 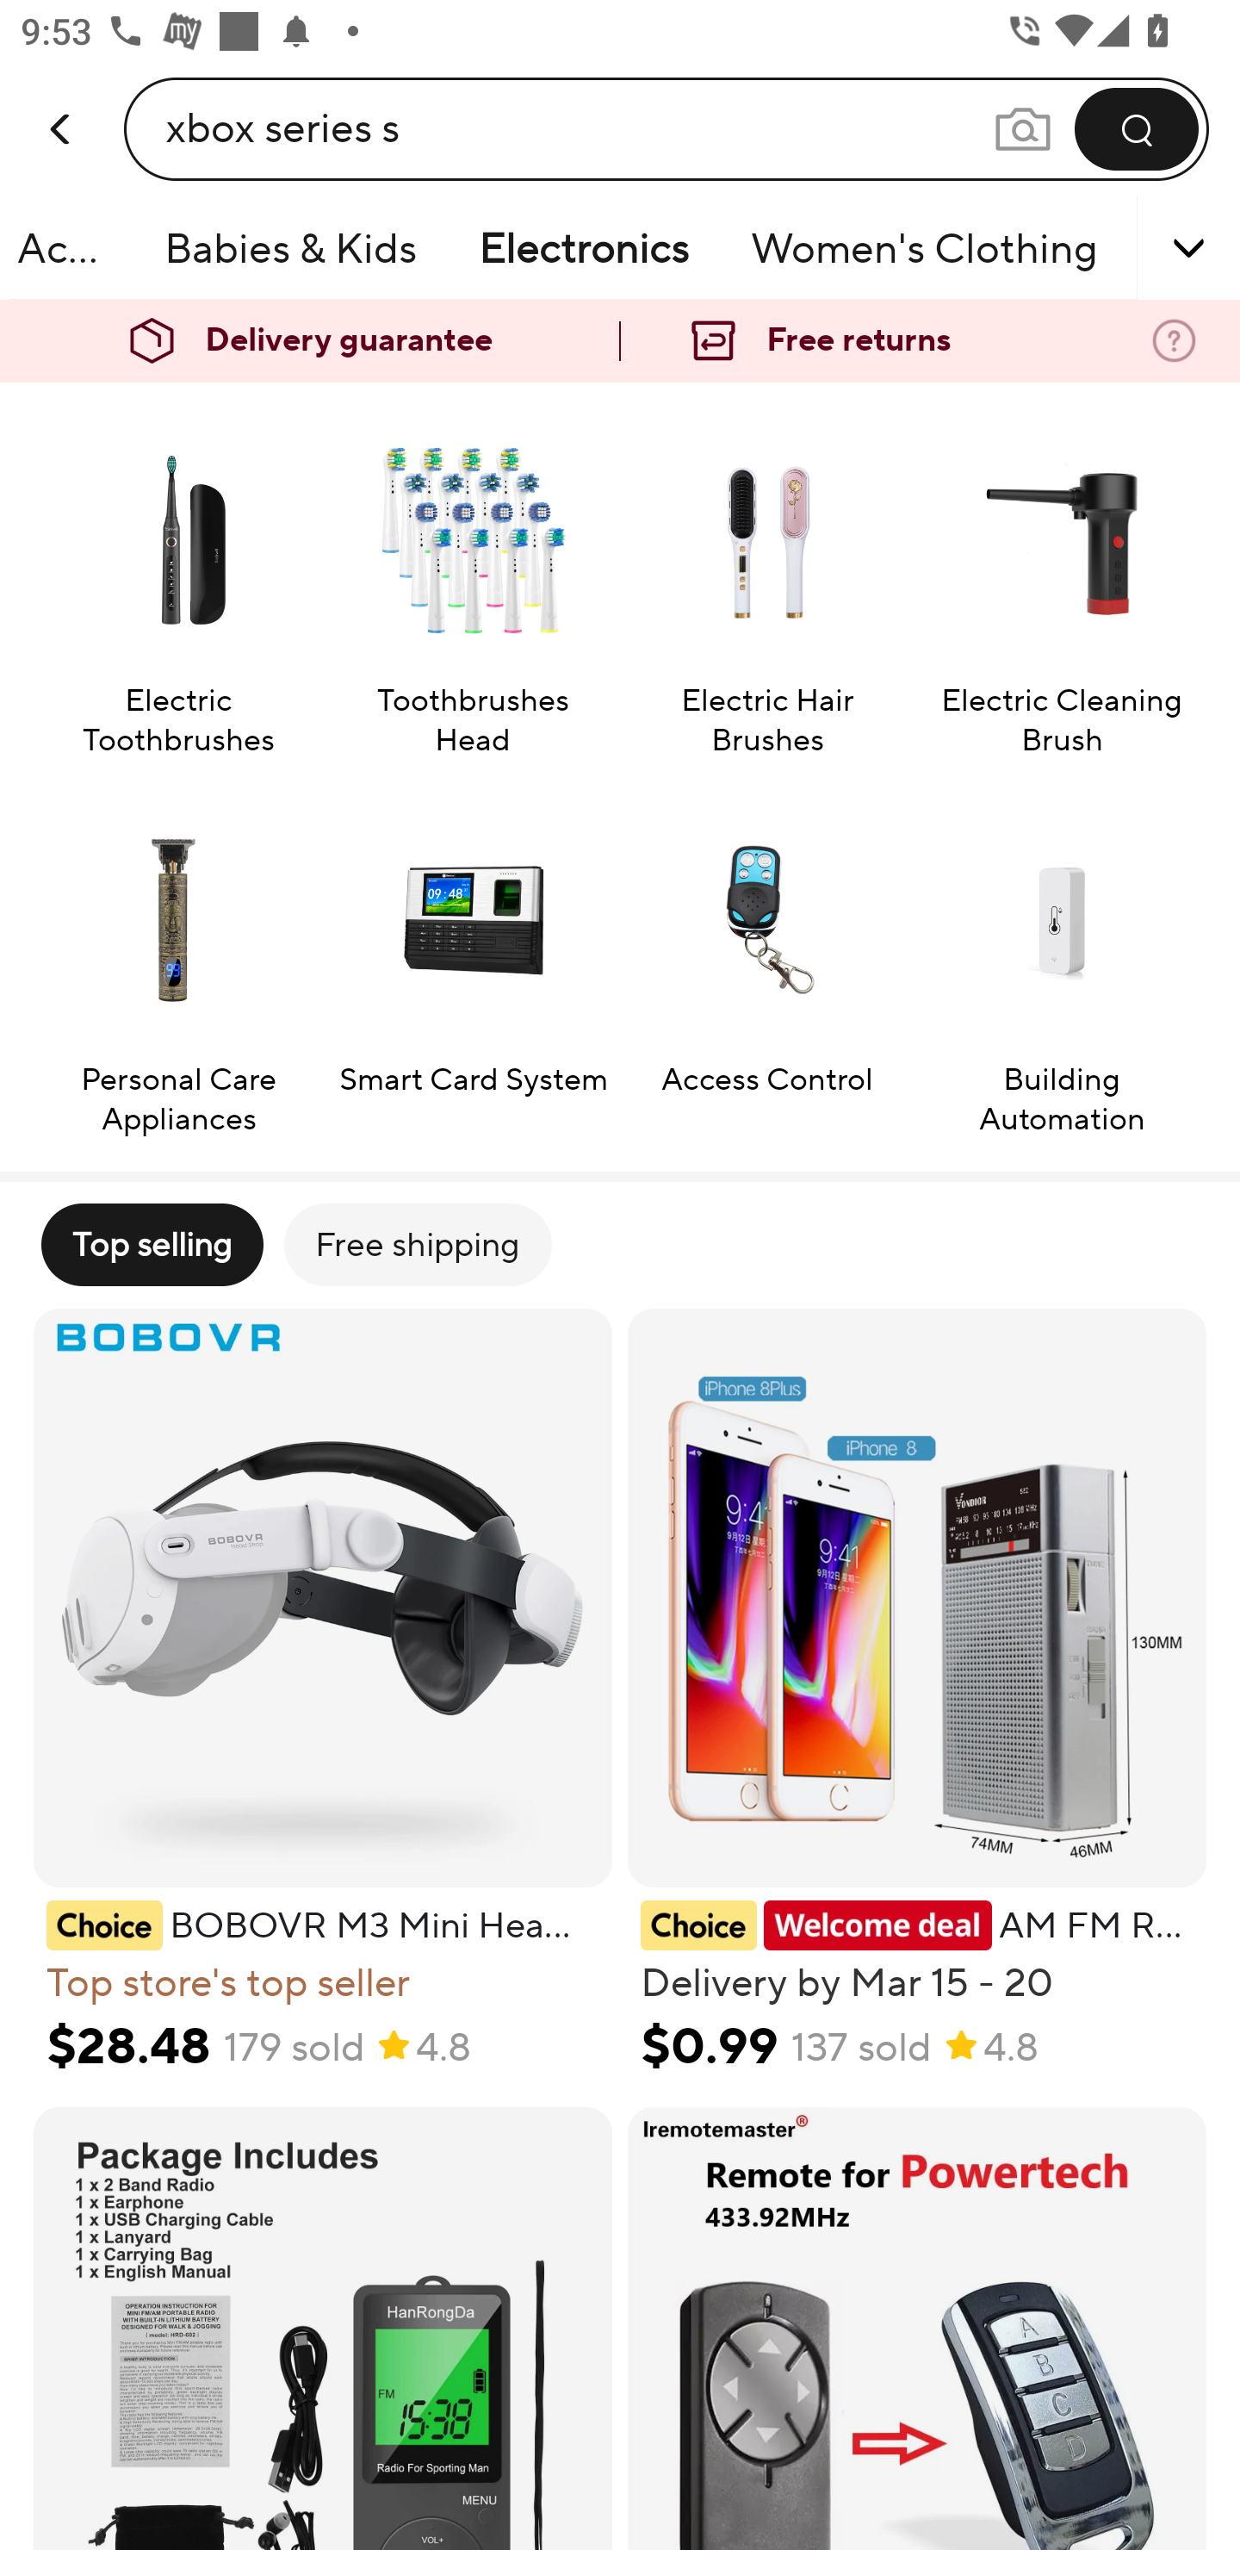 What do you see at coordinates (766, 582) in the screenshot?
I see `Electric Hair Brushes` at bounding box center [766, 582].